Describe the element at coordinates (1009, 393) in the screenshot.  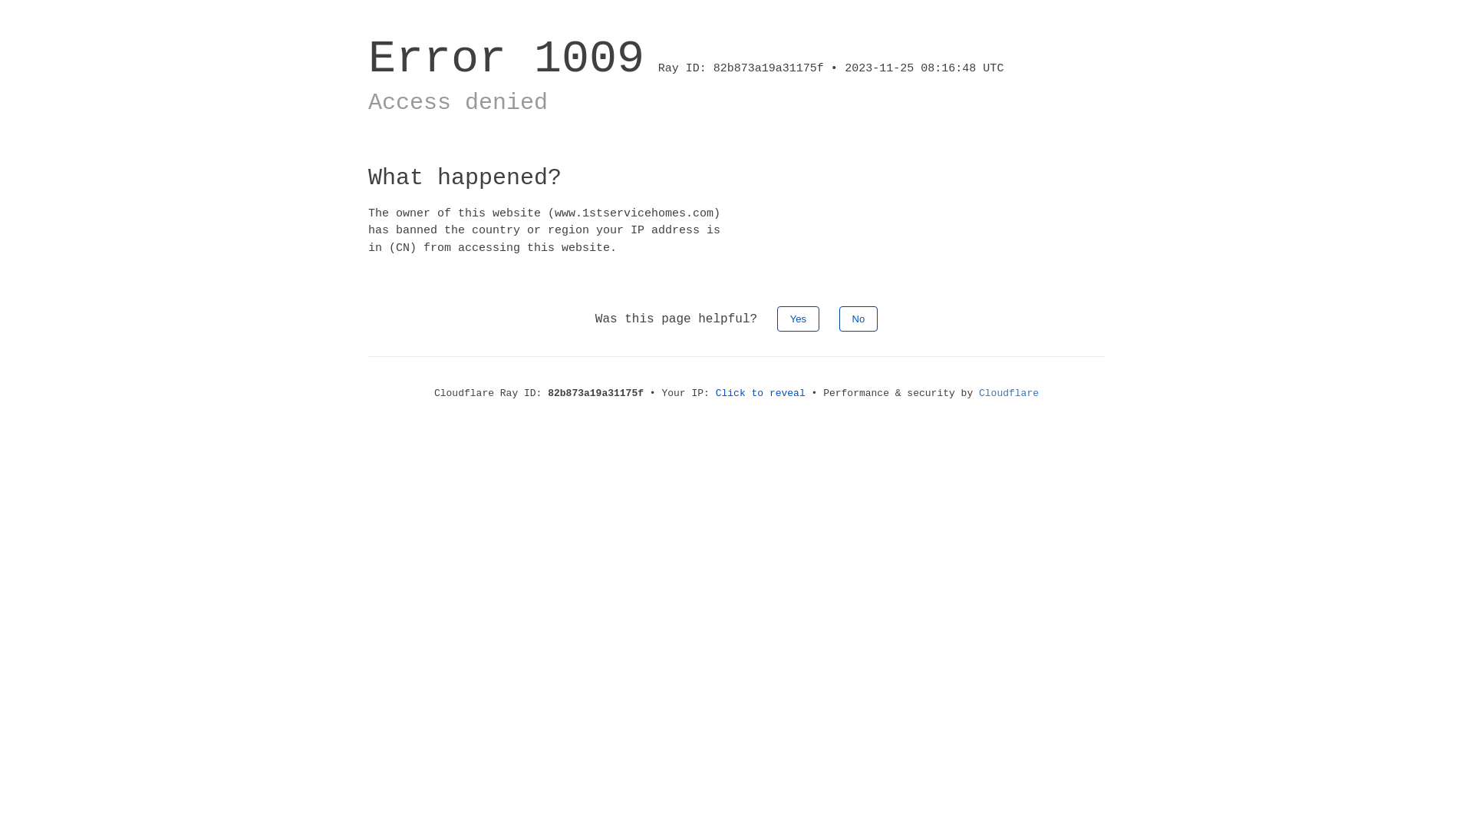
I see `Cloudflare` at that location.